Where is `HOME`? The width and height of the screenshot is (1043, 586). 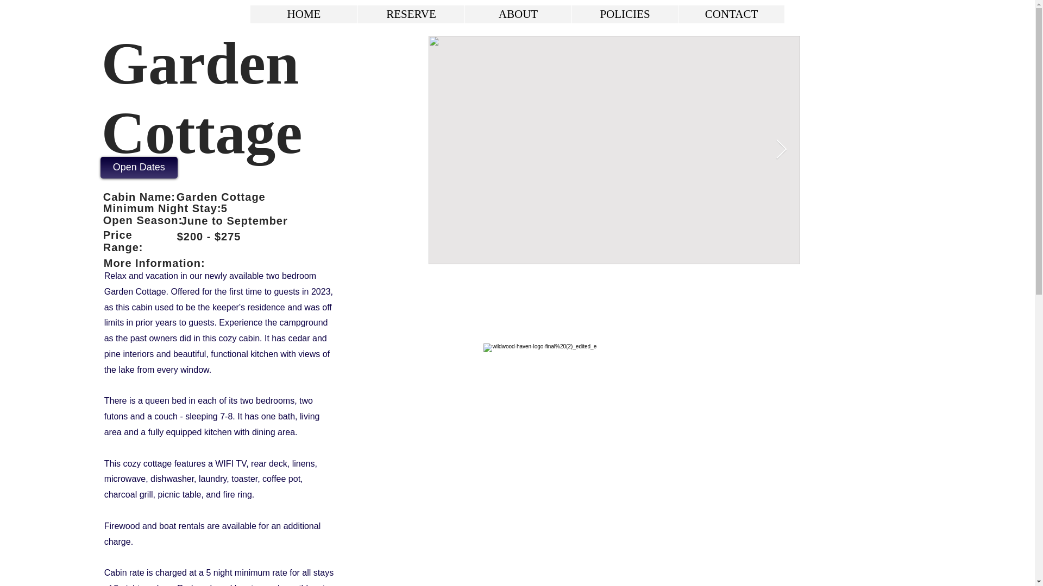 HOME is located at coordinates (304, 14).